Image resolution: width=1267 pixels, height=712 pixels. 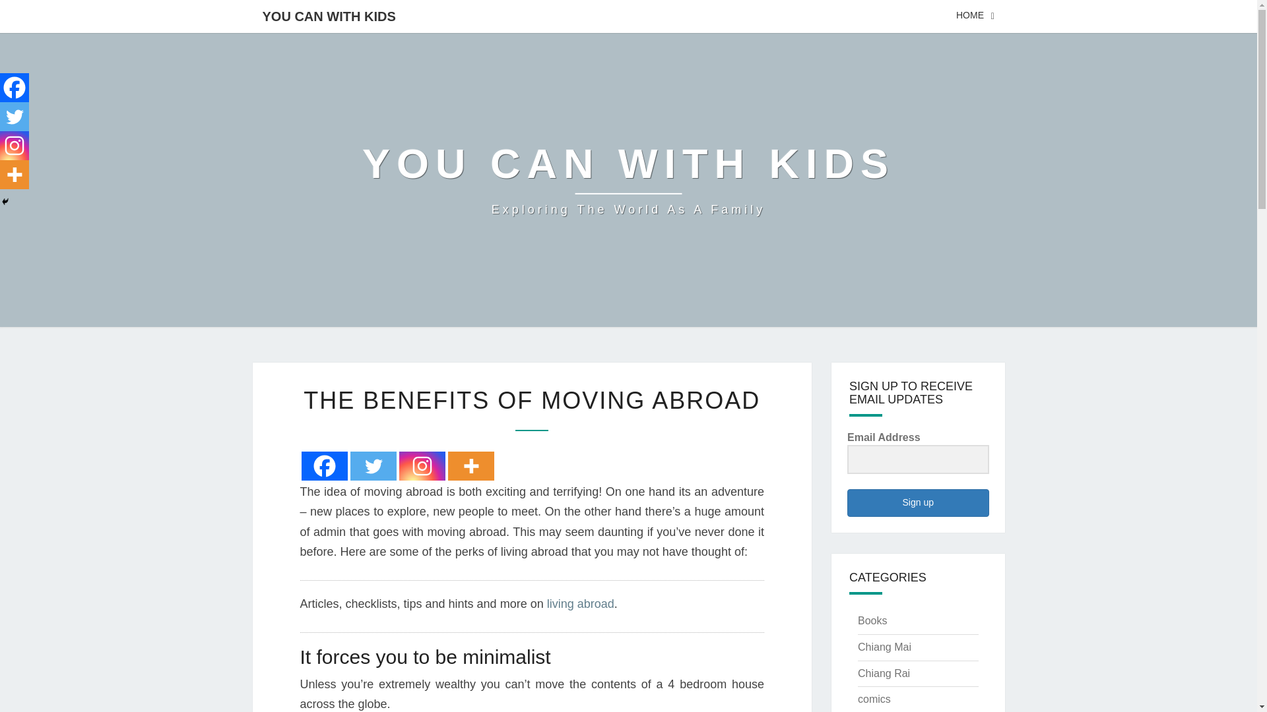 What do you see at coordinates (628, 179) in the screenshot?
I see `Instagram` at bounding box center [628, 179].